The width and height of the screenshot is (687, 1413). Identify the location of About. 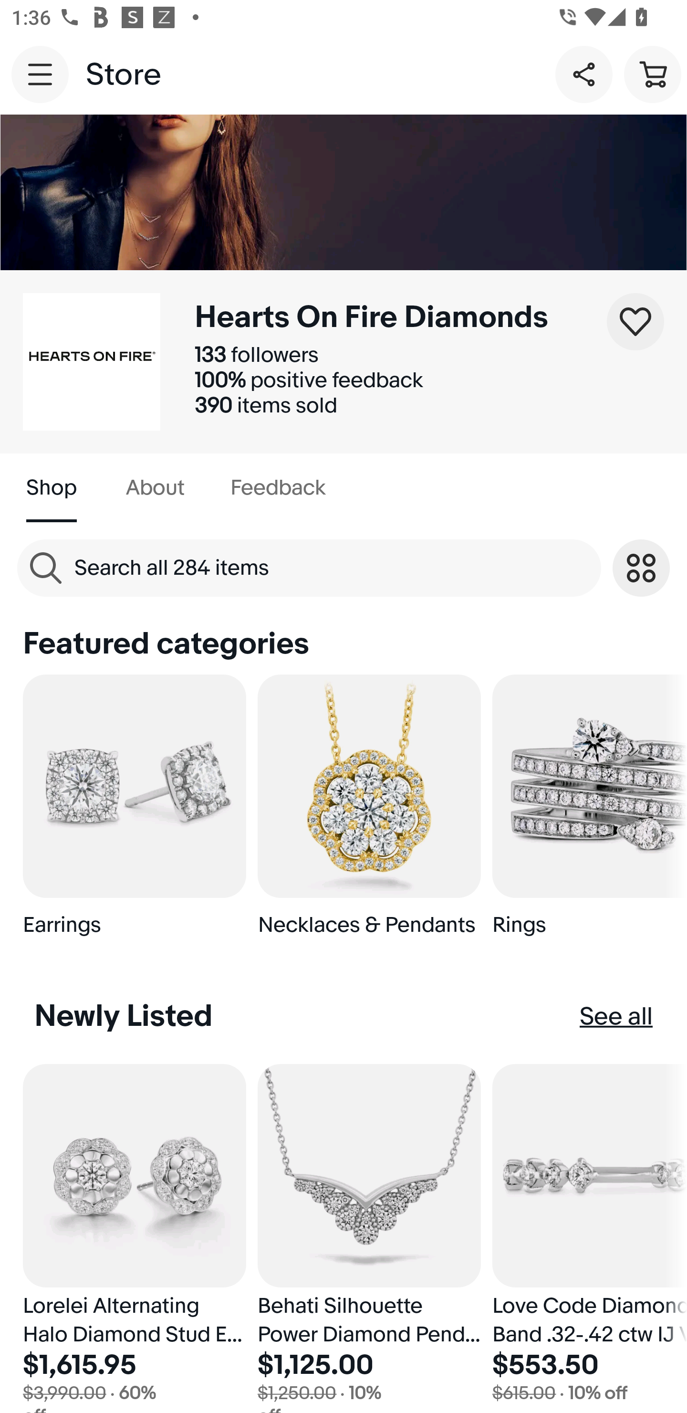
(155, 488).